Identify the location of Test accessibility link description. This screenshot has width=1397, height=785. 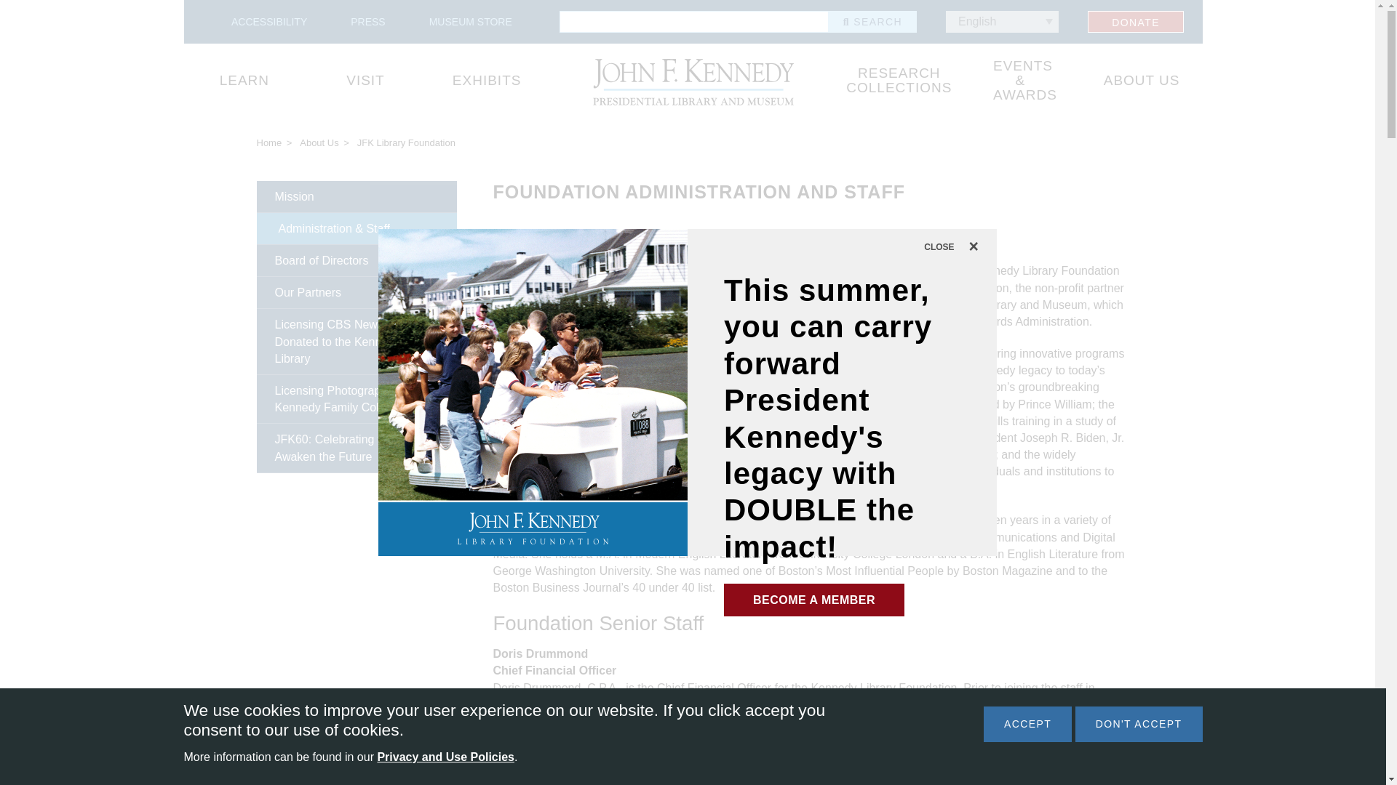
(269, 21).